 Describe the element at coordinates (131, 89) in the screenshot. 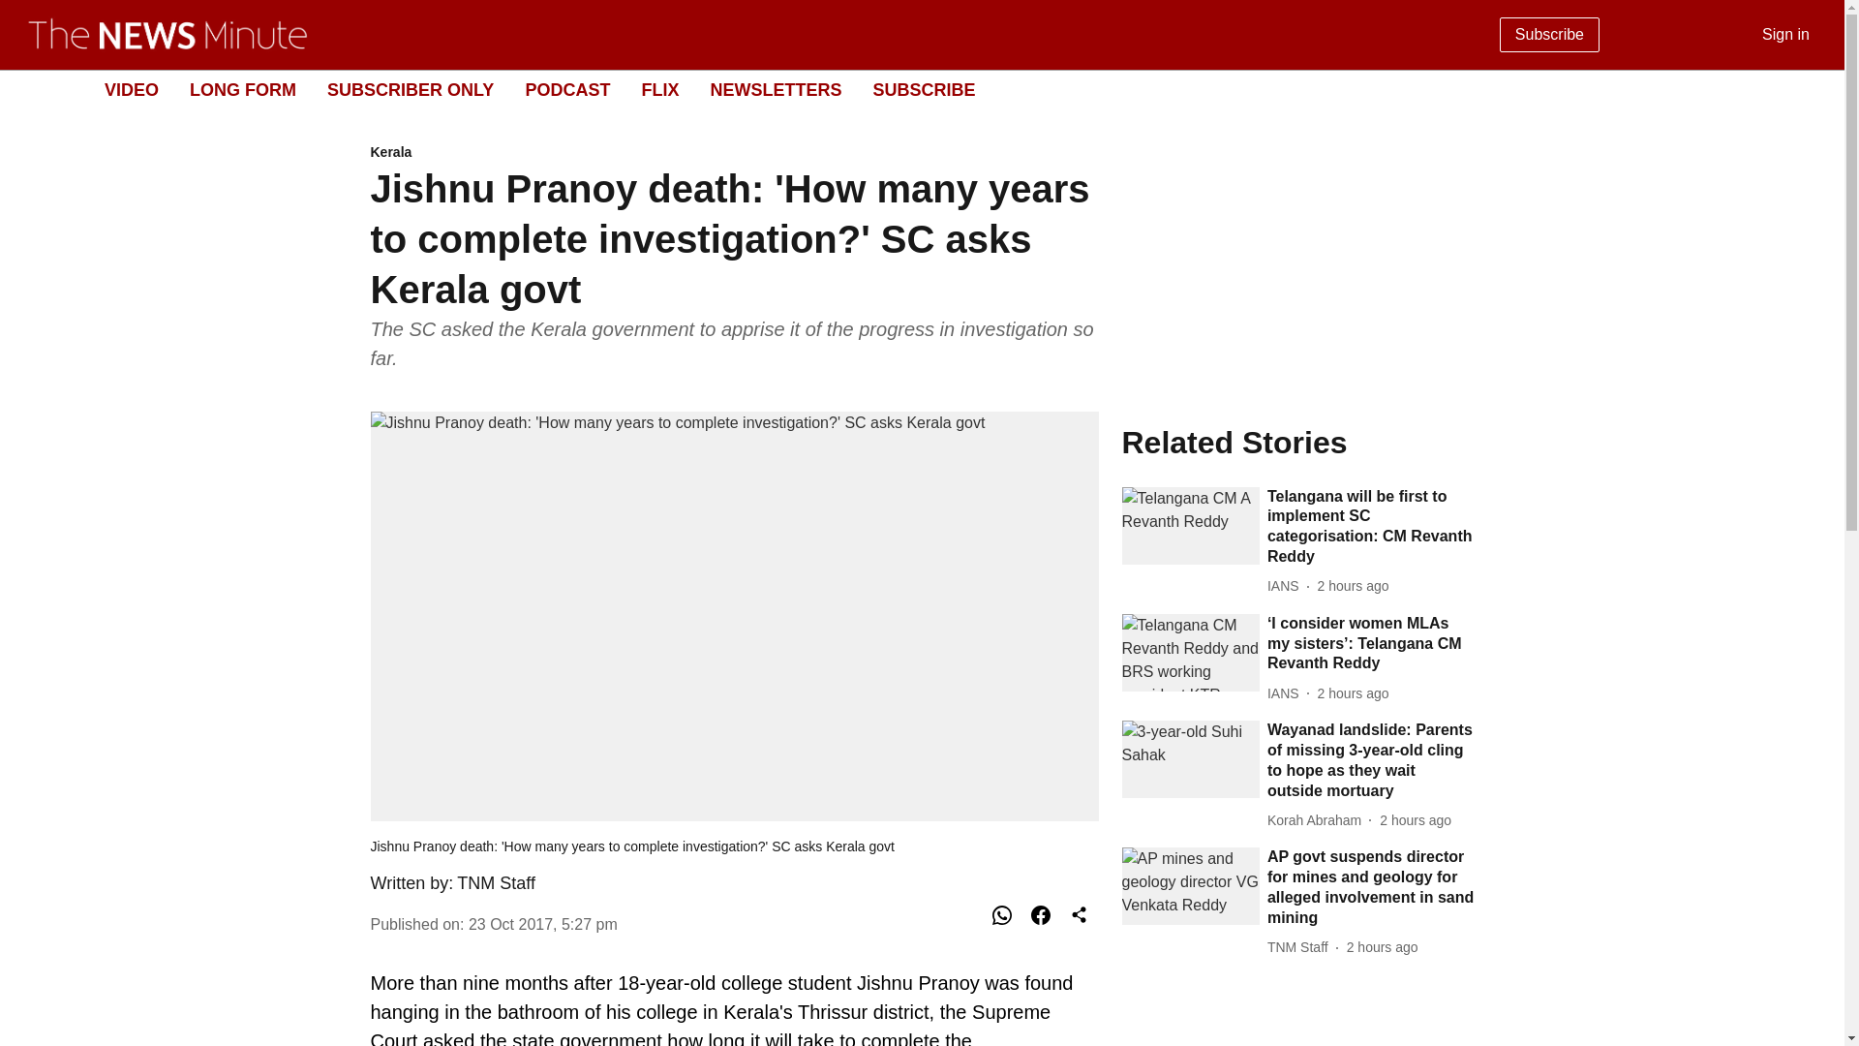

I see `VIDEO` at that location.